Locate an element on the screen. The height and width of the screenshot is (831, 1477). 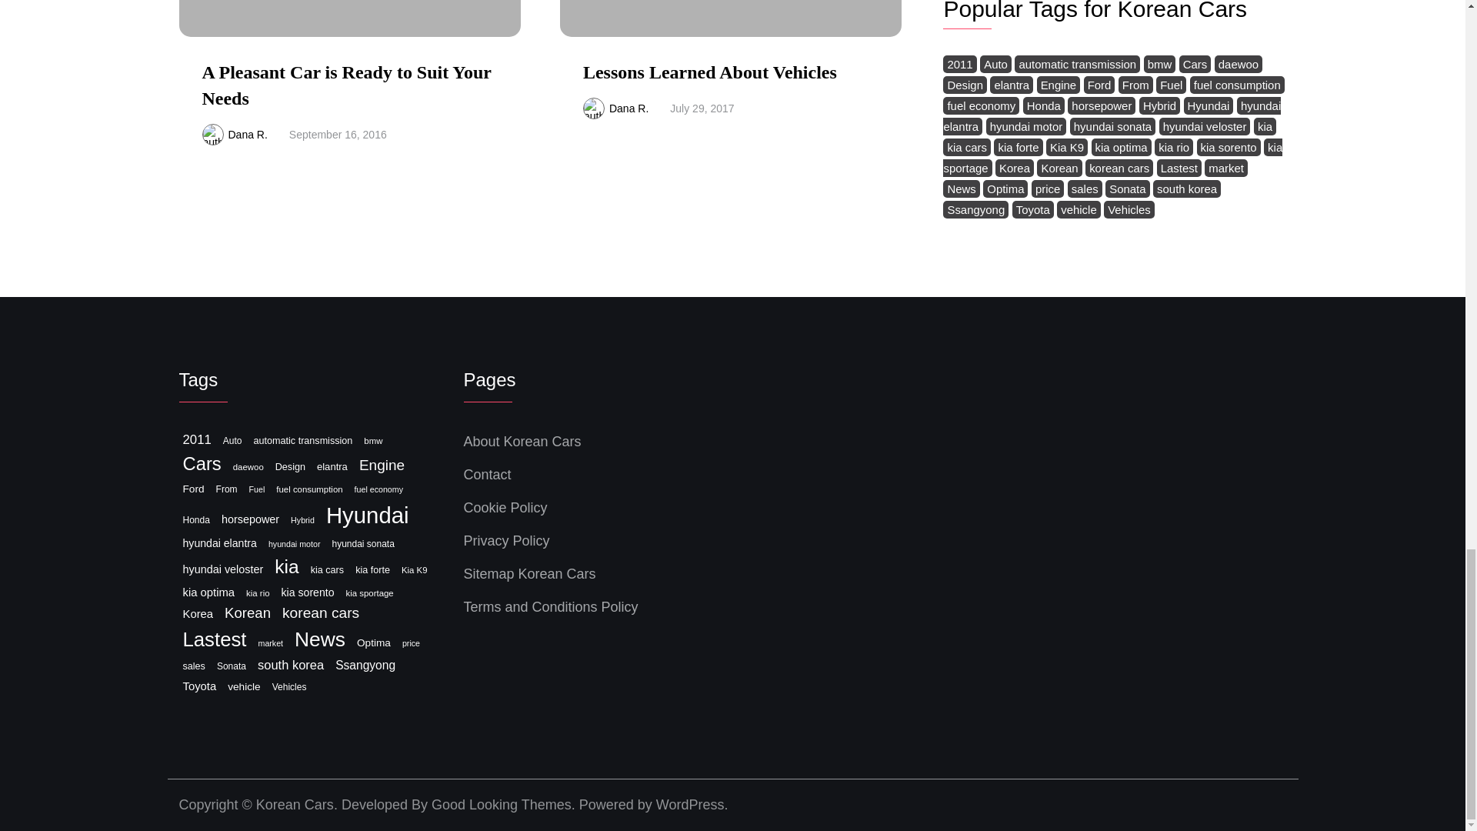
July 29, 2017 is located at coordinates (702, 108).